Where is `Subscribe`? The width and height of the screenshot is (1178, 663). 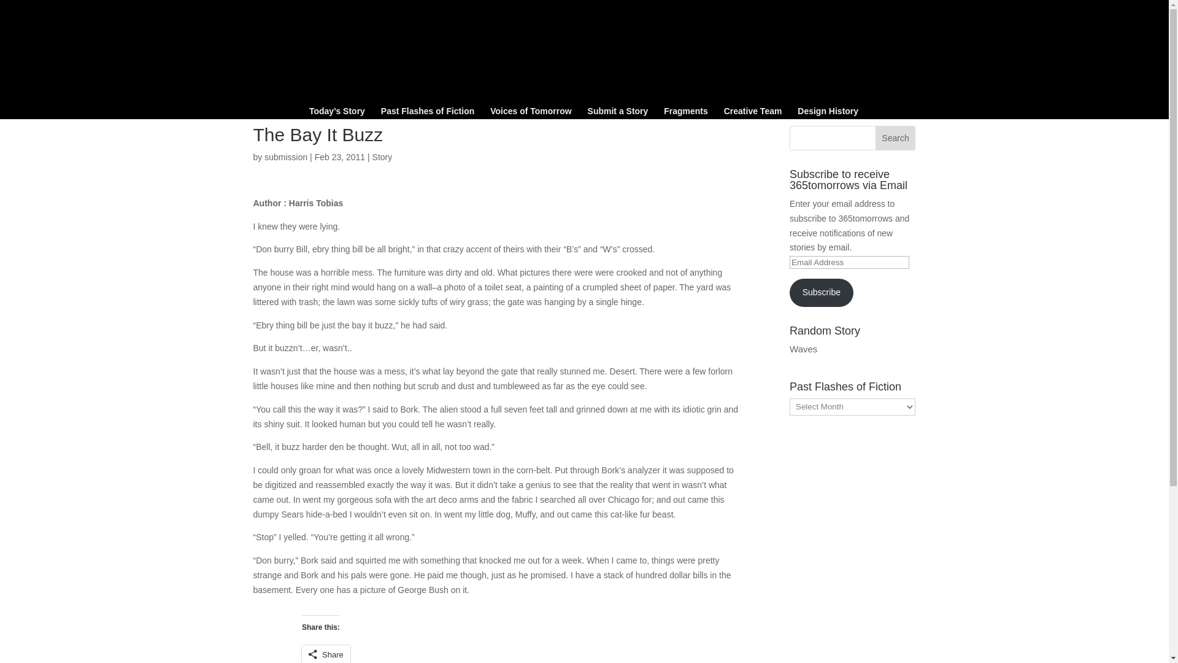 Subscribe is located at coordinates (821, 292).